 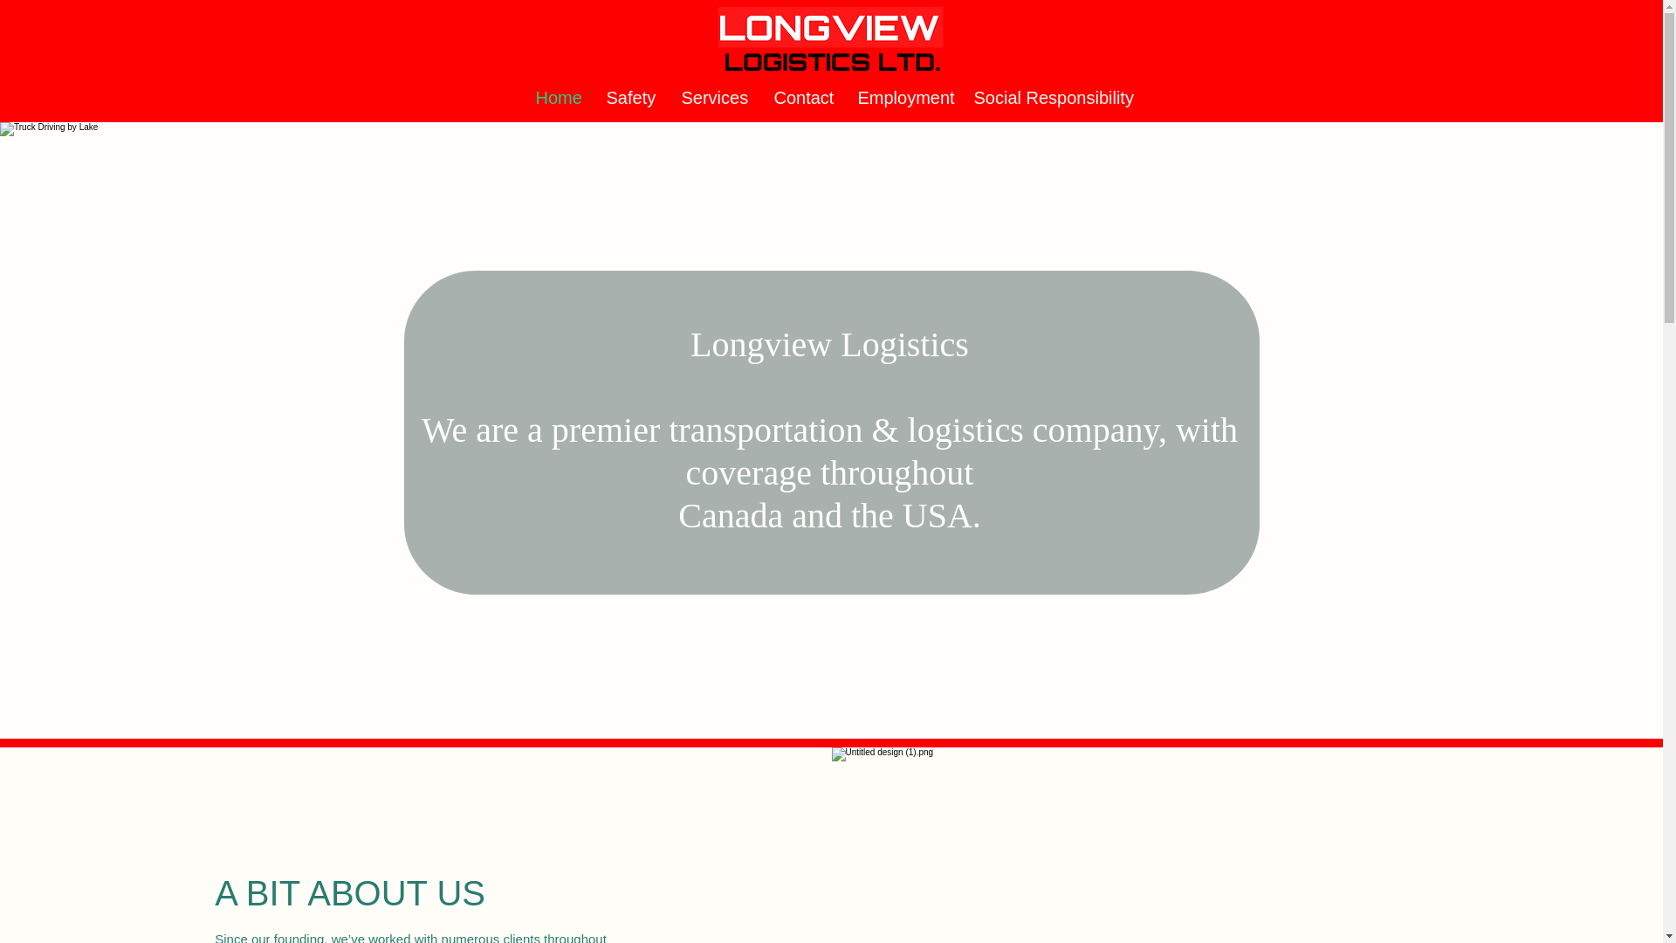 What do you see at coordinates (714, 98) in the screenshot?
I see `Services` at bounding box center [714, 98].